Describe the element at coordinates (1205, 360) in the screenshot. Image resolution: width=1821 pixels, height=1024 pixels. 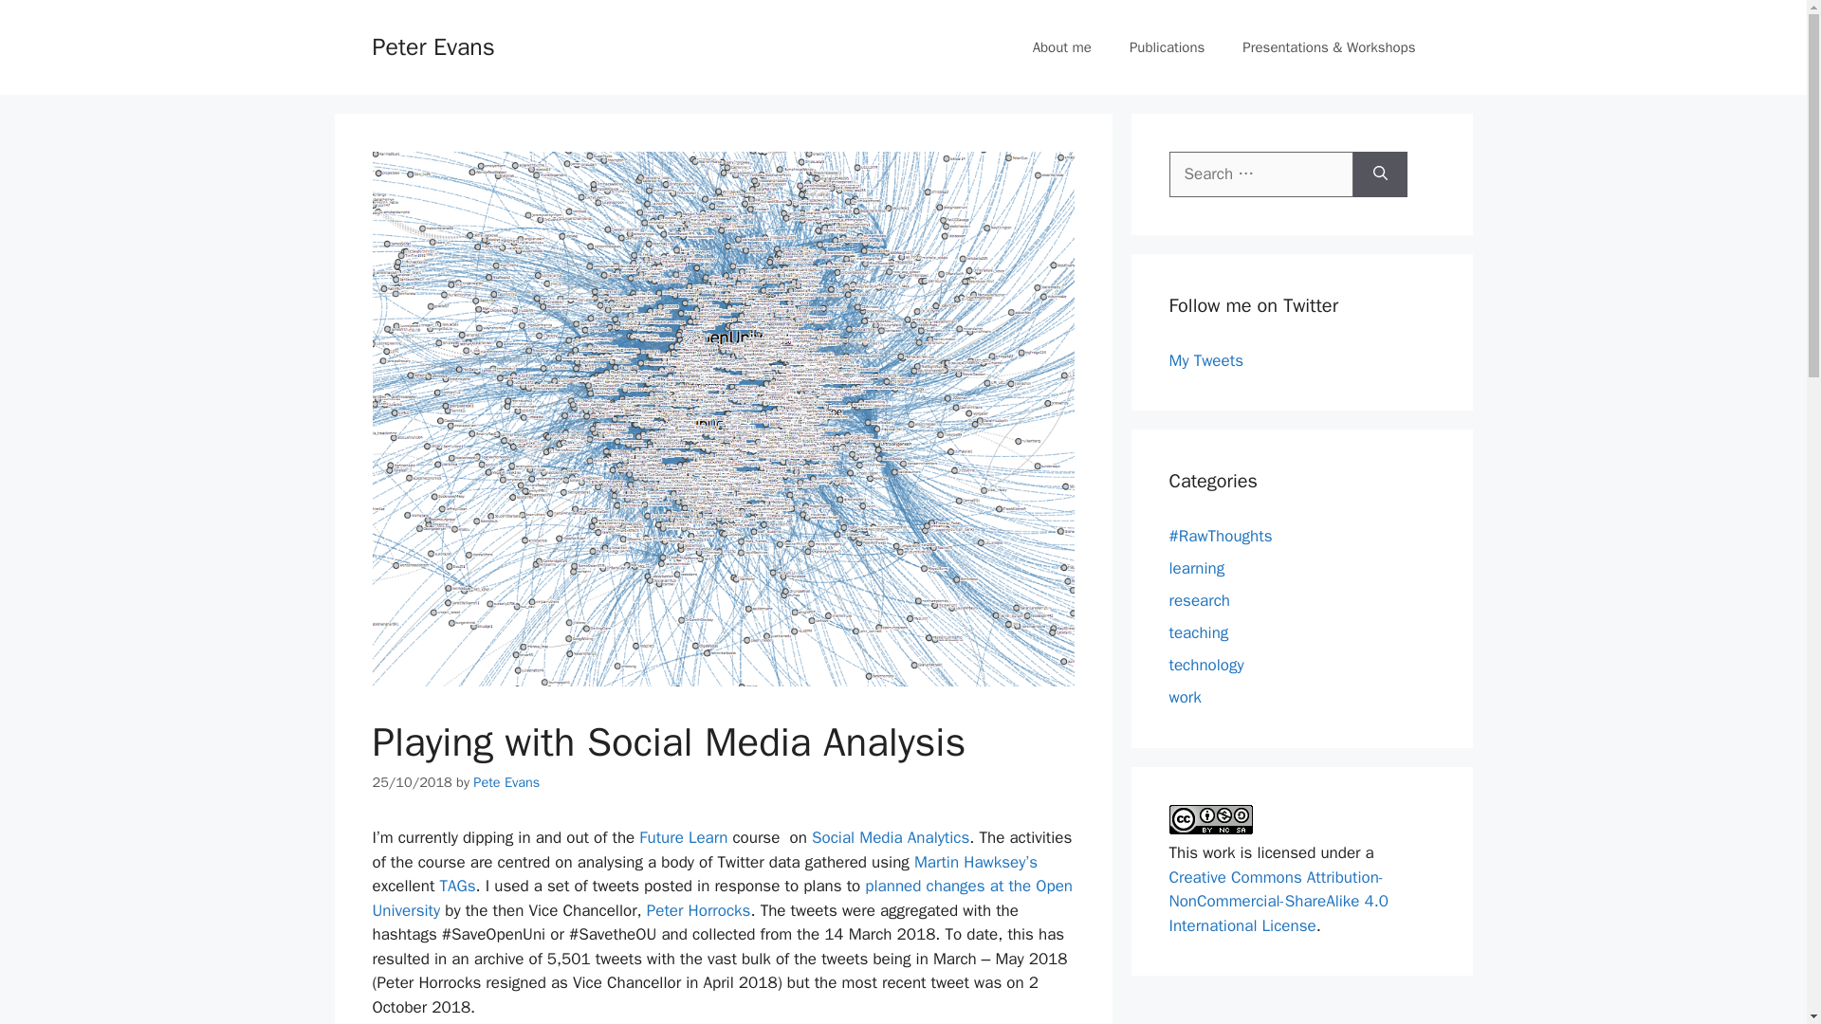
I see `My Tweets` at that location.